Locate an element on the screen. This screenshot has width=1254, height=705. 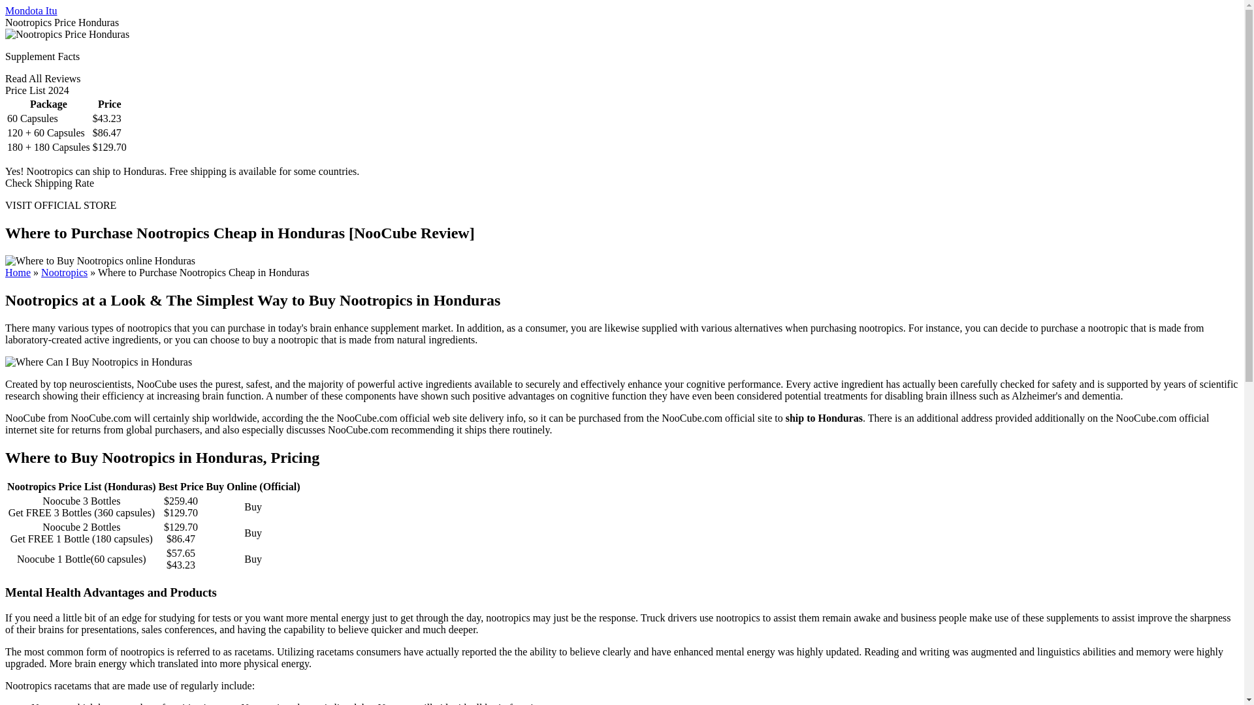
Home is located at coordinates (17, 272).